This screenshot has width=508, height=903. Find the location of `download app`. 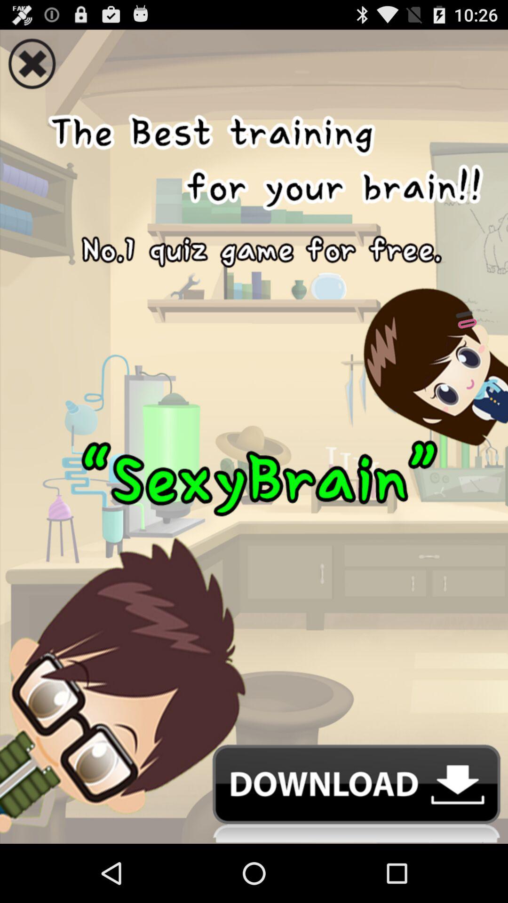

download app is located at coordinates (254, 794).